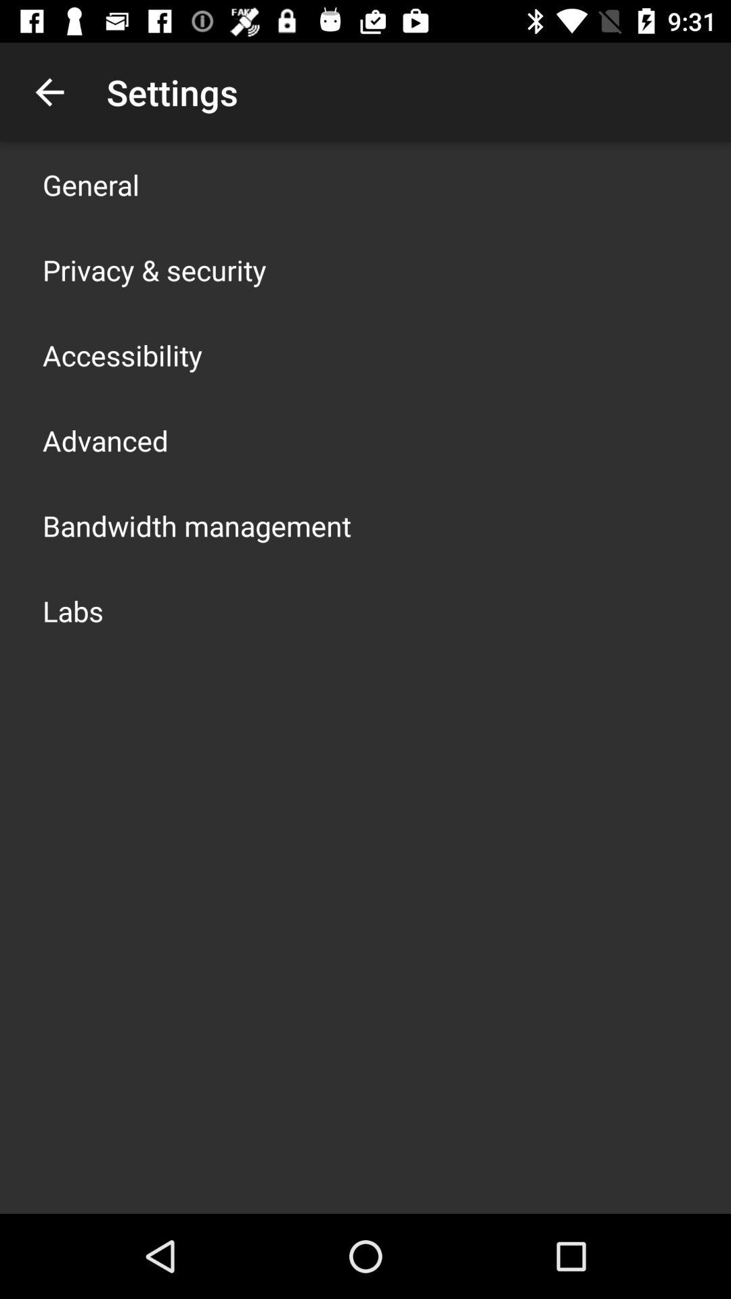 This screenshot has width=731, height=1299. Describe the element at coordinates (49, 92) in the screenshot. I see `click the item next to the settings app` at that location.